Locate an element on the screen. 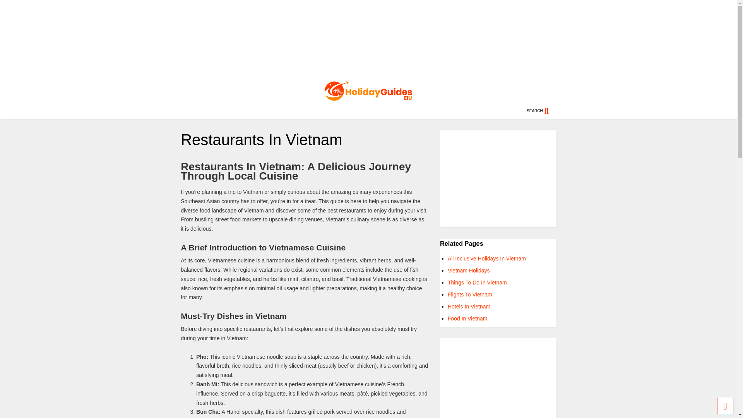  Vietnam Holidays is located at coordinates (469, 271).